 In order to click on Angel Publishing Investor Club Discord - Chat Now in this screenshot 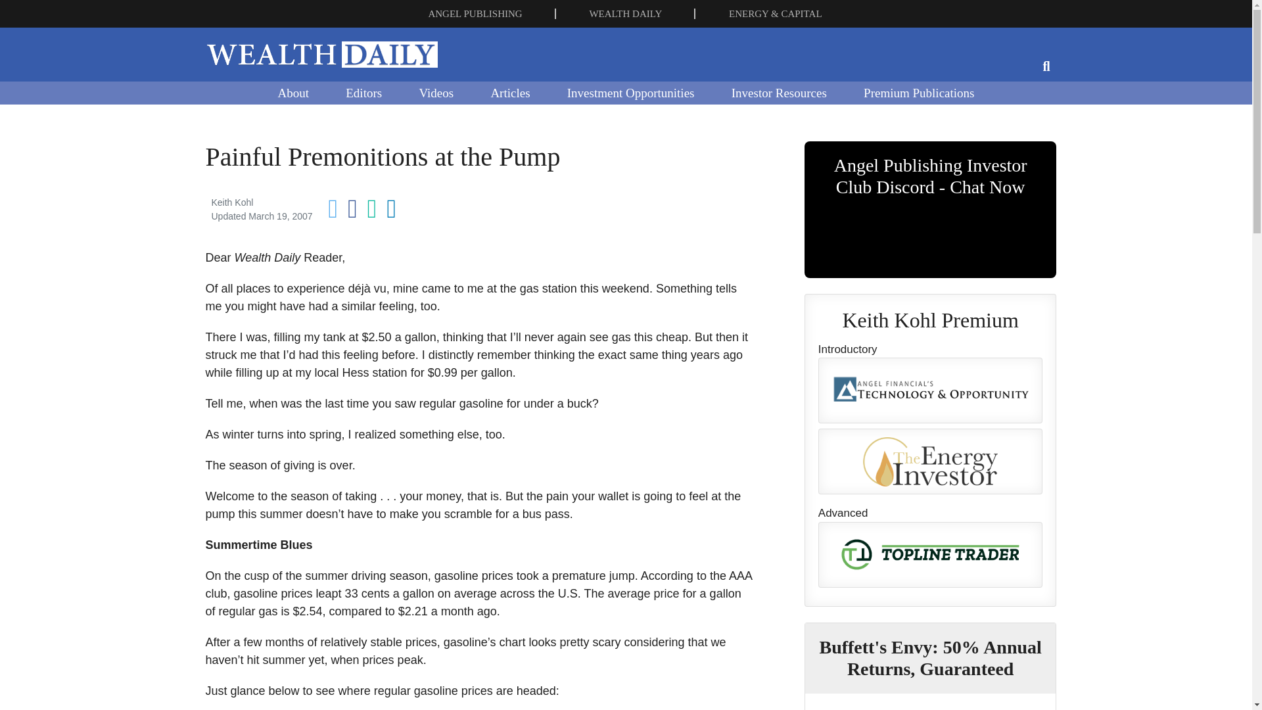, I will do `click(931, 210)`.